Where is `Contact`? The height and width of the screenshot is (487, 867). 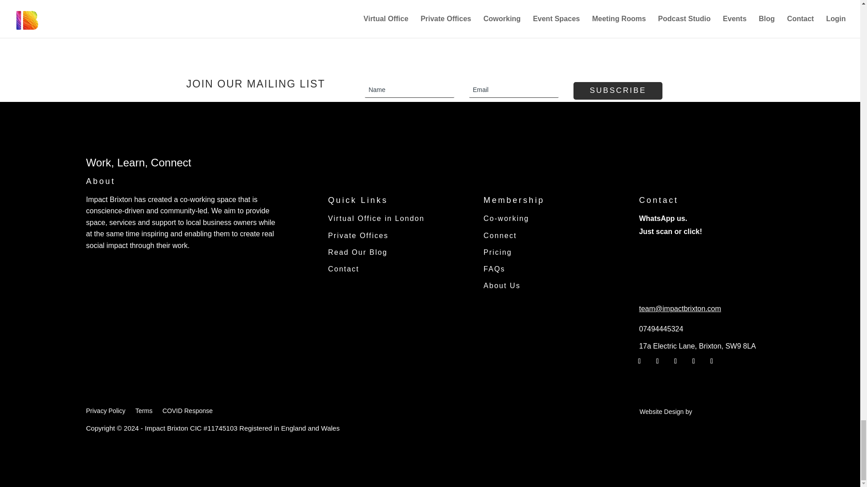 Contact is located at coordinates (395, 269).